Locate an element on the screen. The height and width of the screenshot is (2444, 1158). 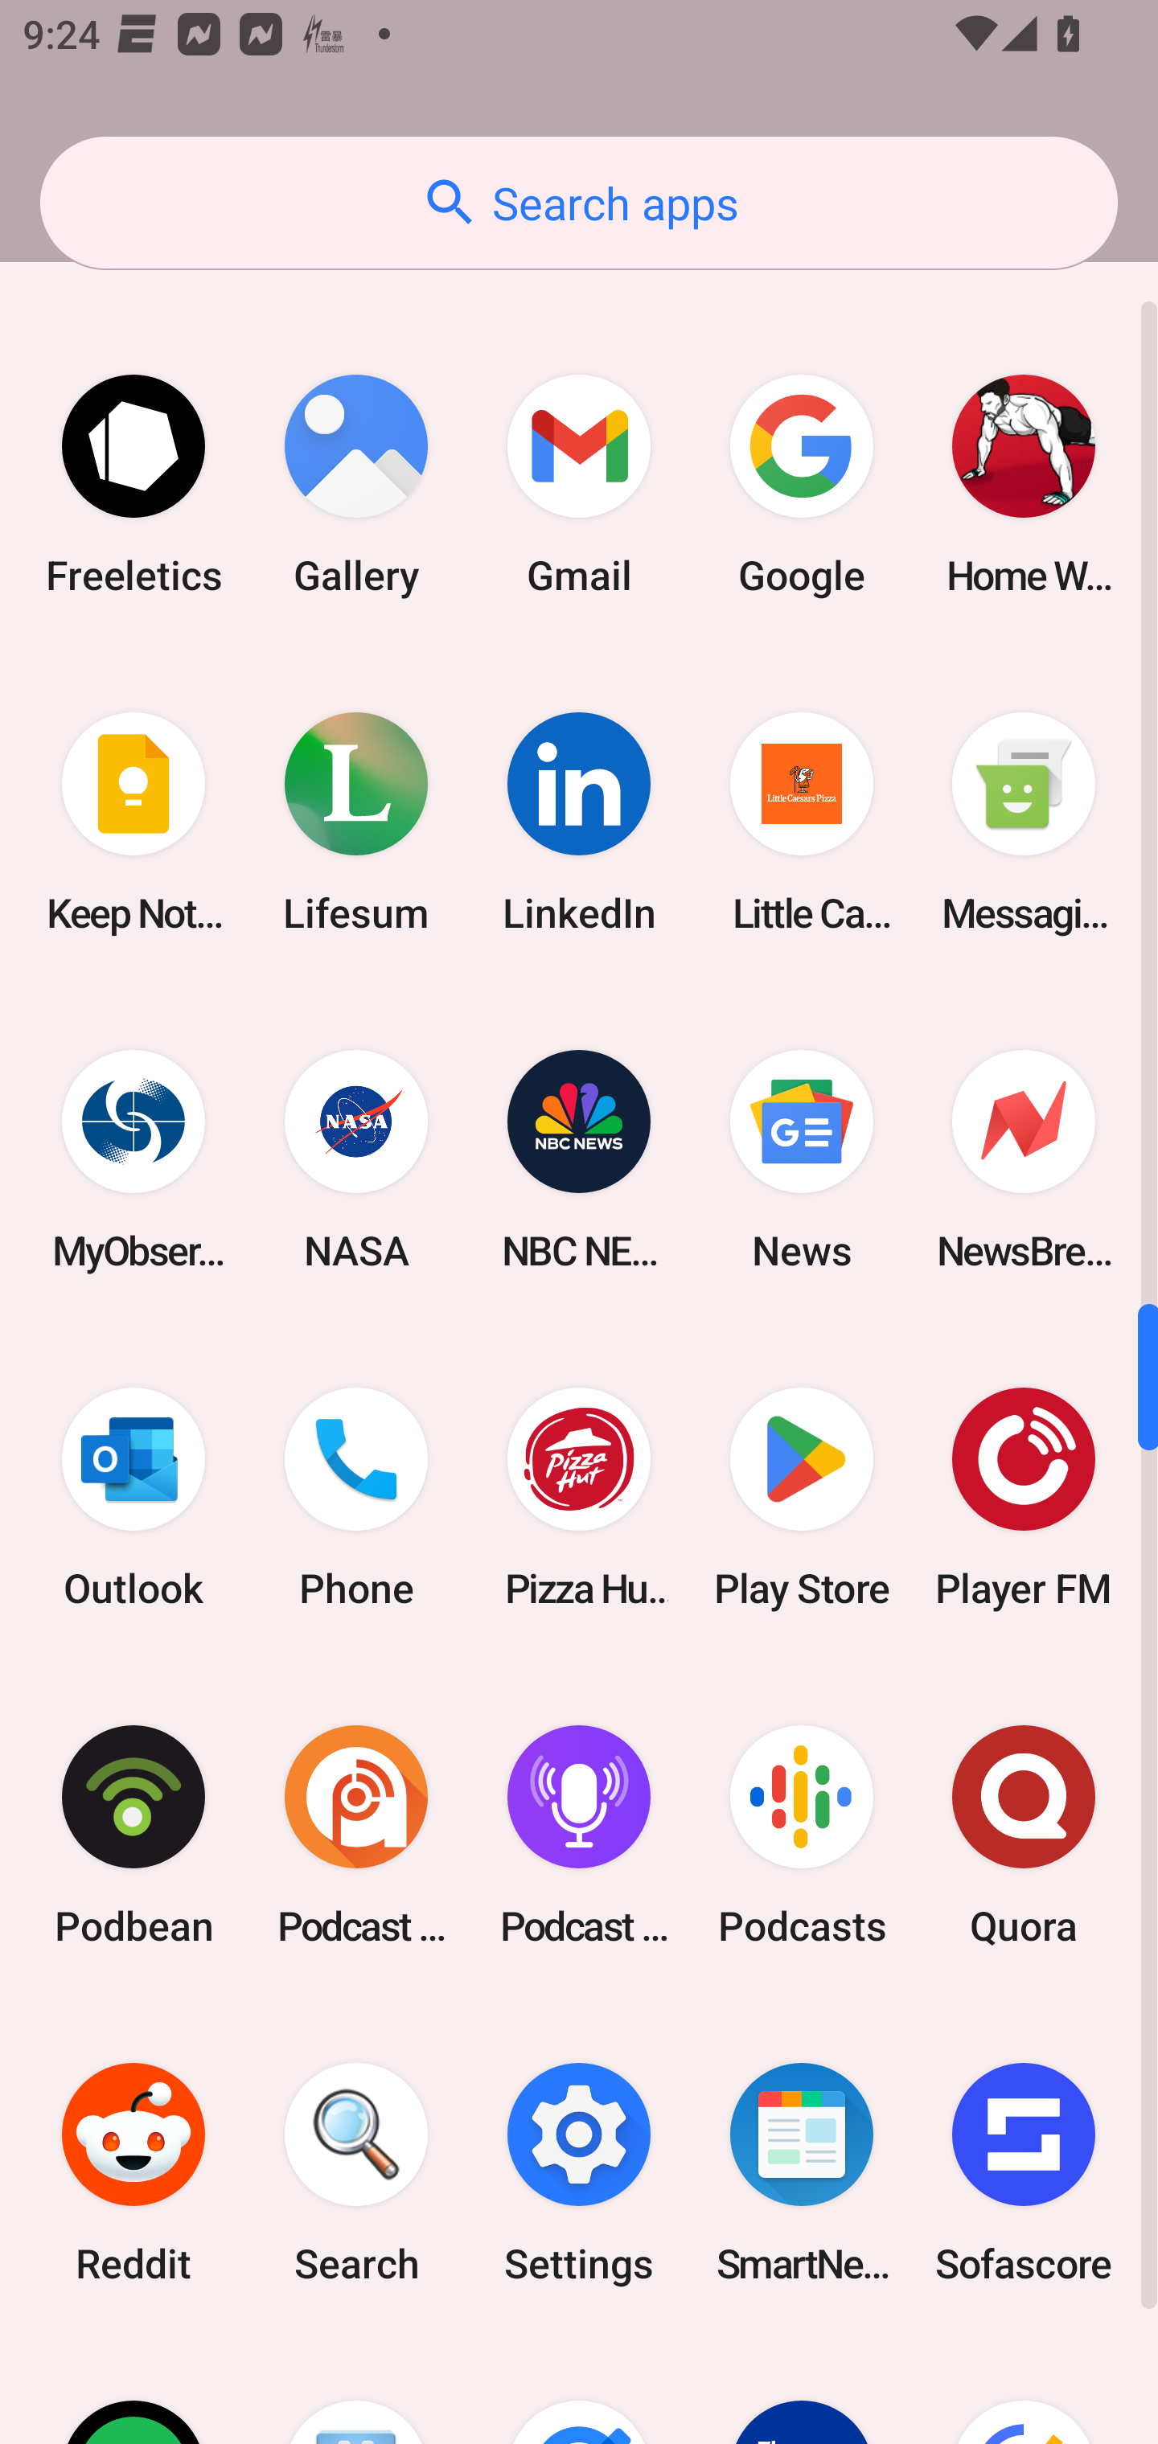
Reddit is located at coordinates (133, 2172).